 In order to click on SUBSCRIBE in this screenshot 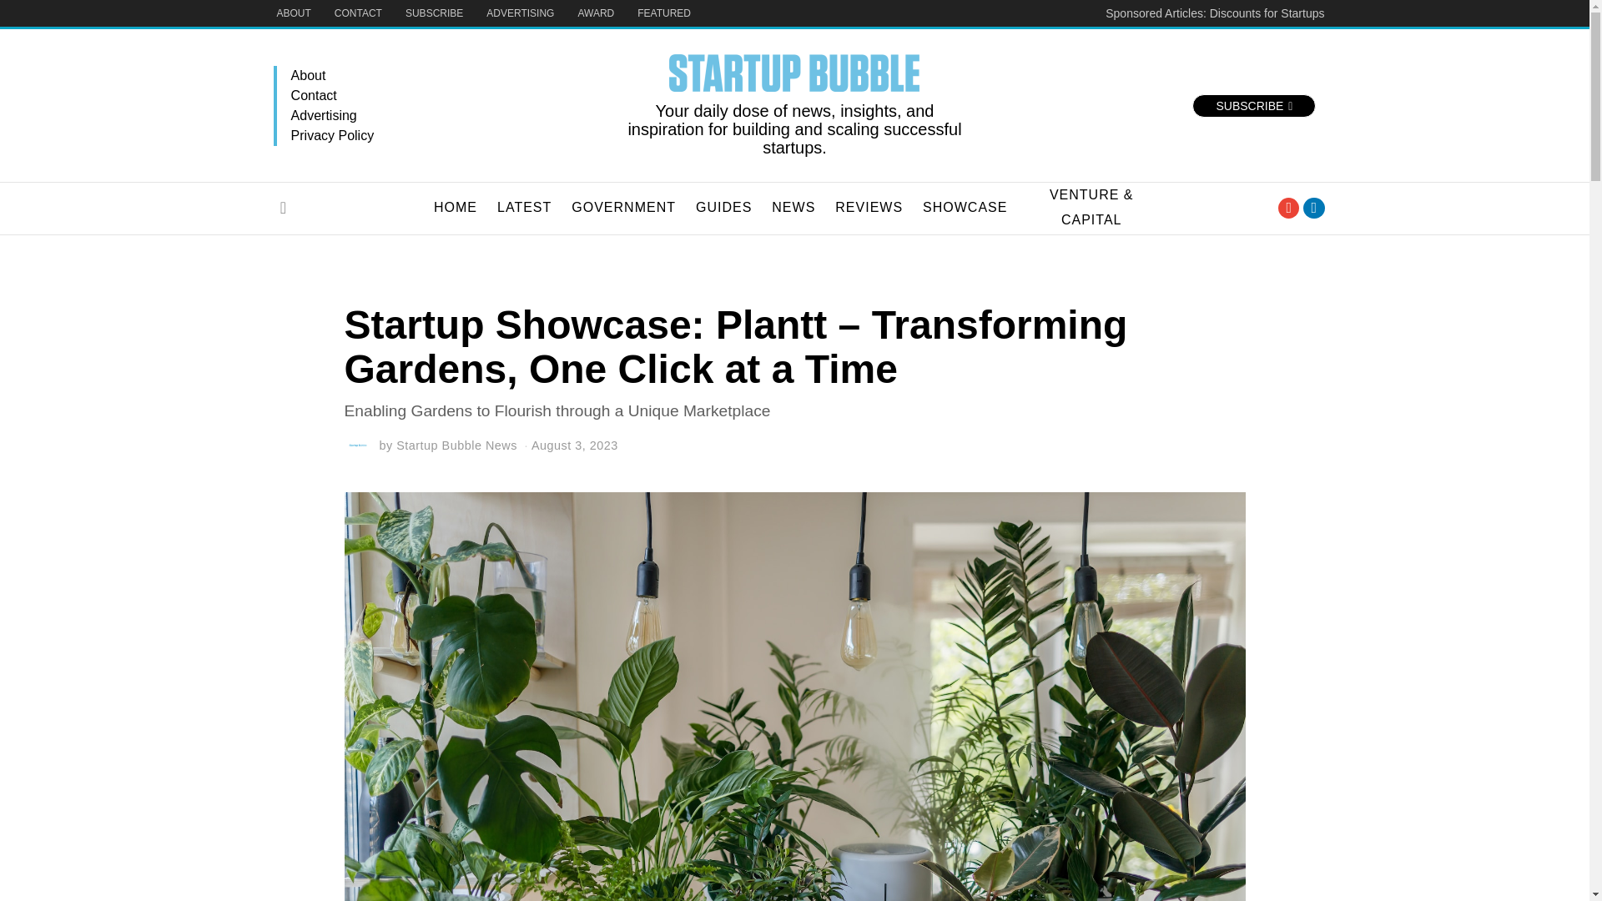, I will do `click(1253, 106)`.